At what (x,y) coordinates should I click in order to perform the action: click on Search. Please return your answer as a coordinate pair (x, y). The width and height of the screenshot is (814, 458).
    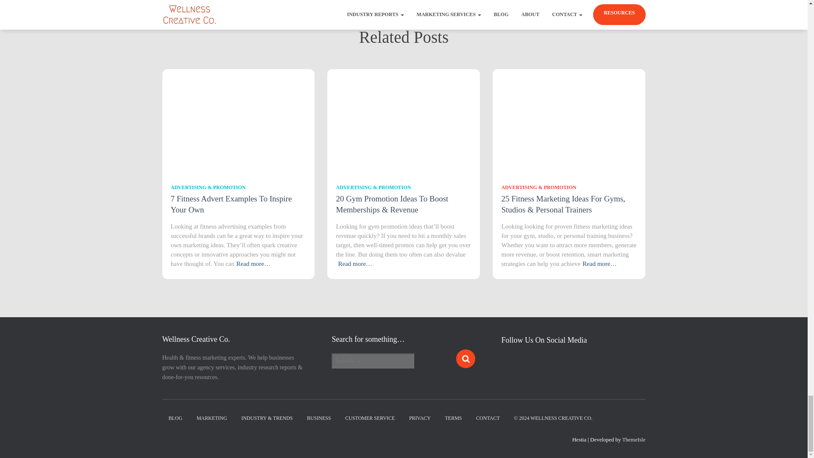
    Looking at the image, I should click on (466, 359).